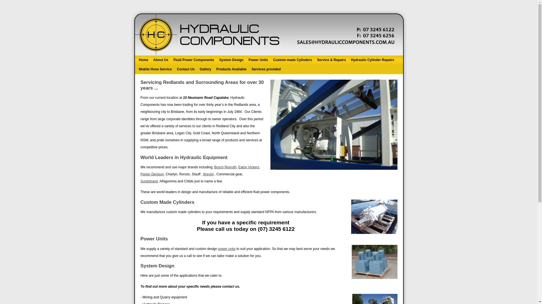  I want to click on Service & Repairs, so click(331, 60).